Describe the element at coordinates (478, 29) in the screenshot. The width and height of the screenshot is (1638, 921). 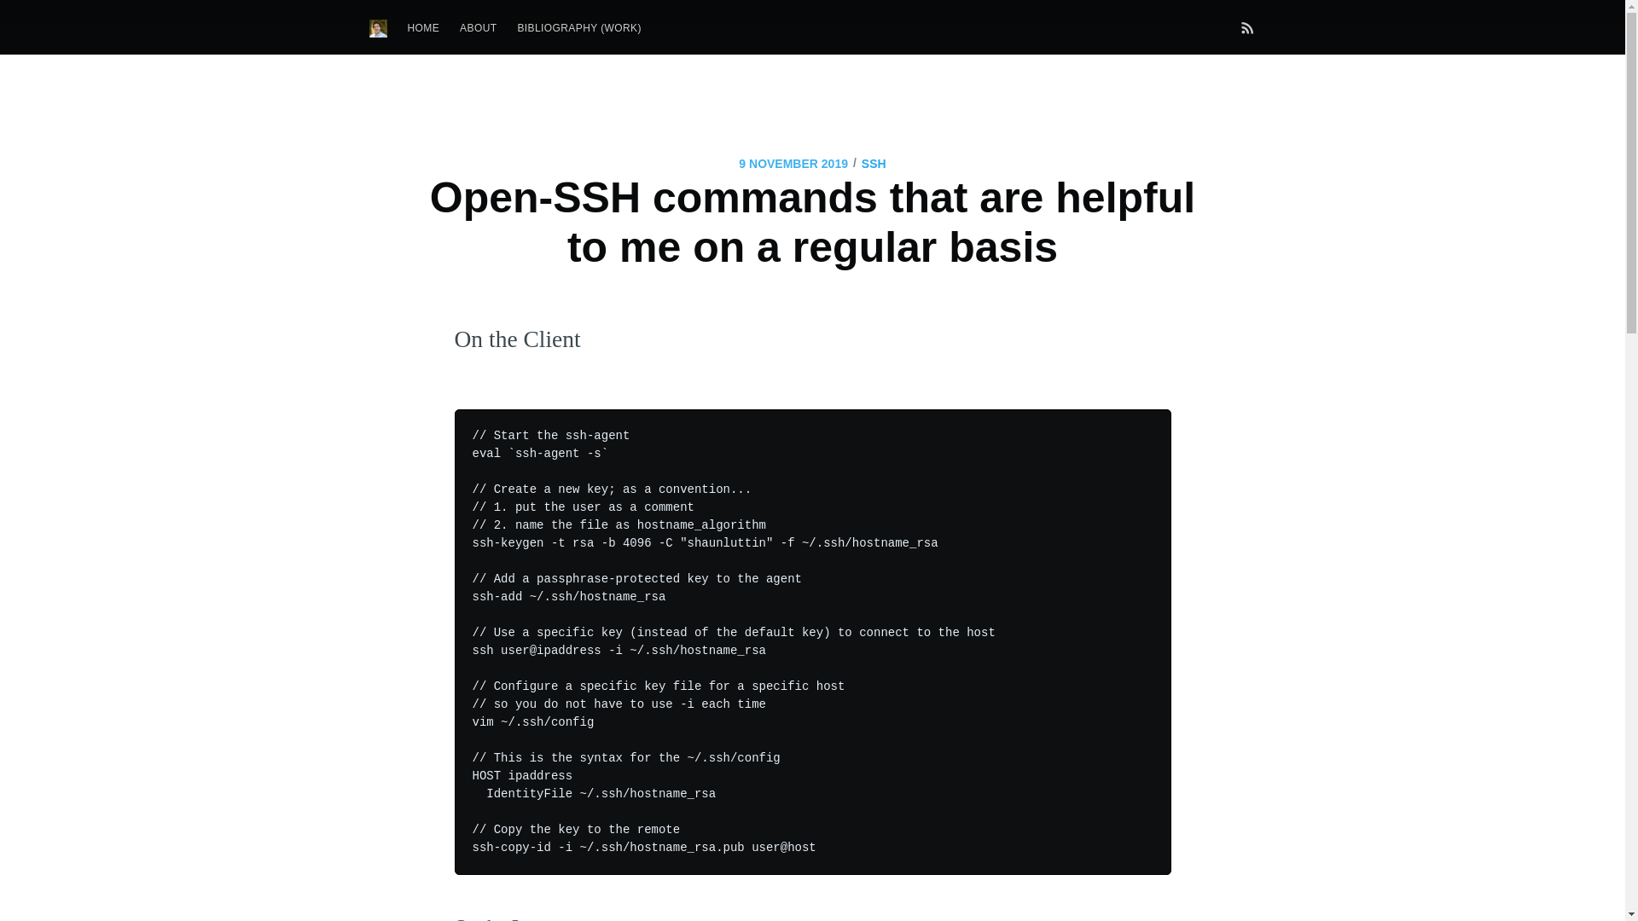
I see `ABOUT` at that location.